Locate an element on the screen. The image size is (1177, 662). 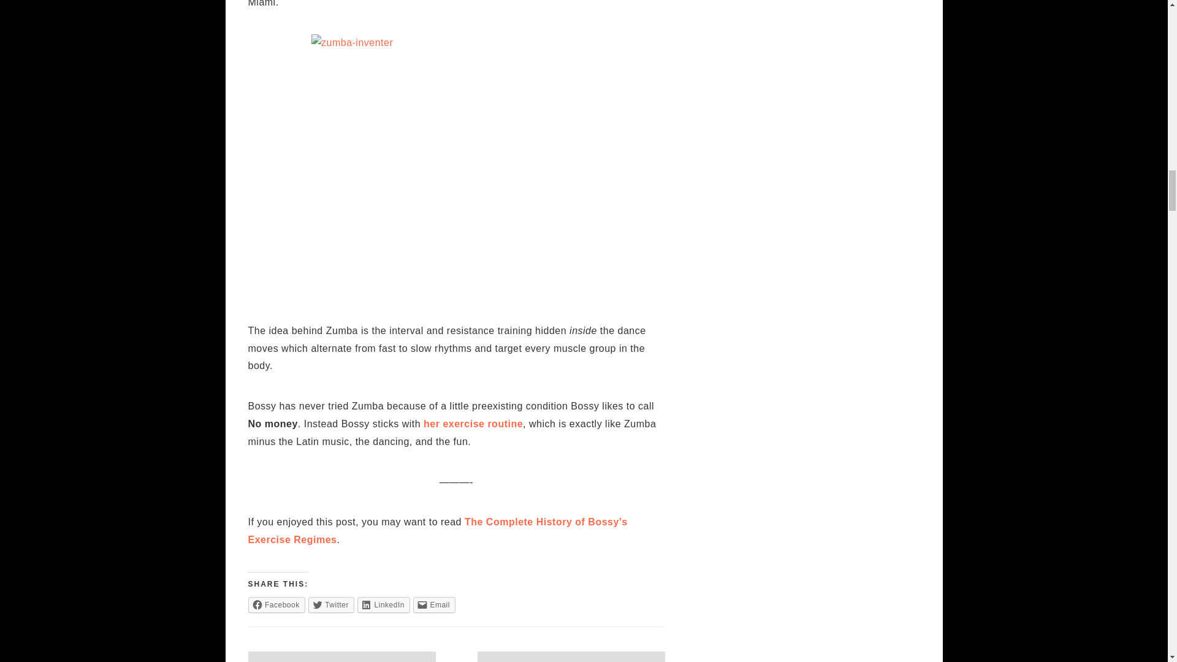
Facebook is located at coordinates (276, 605).